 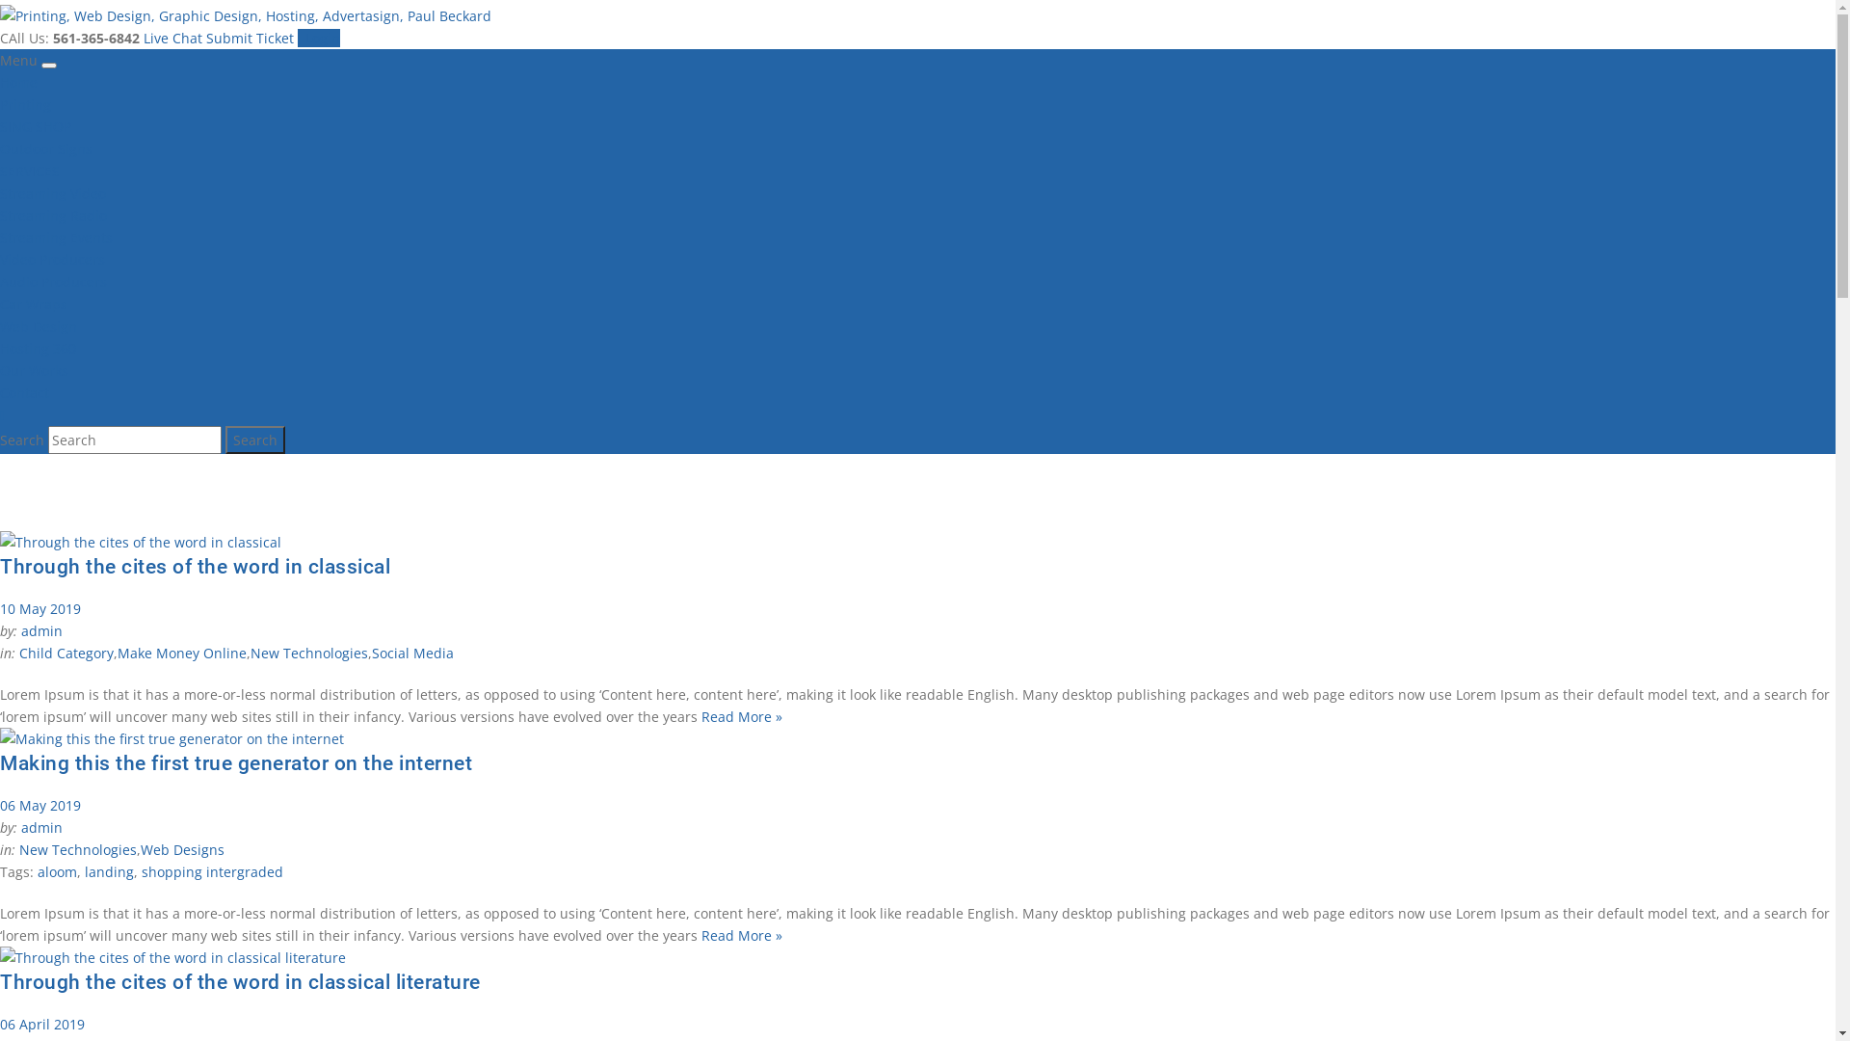 What do you see at coordinates (58, 871) in the screenshot?
I see `aloom` at bounding box center [58, 871].